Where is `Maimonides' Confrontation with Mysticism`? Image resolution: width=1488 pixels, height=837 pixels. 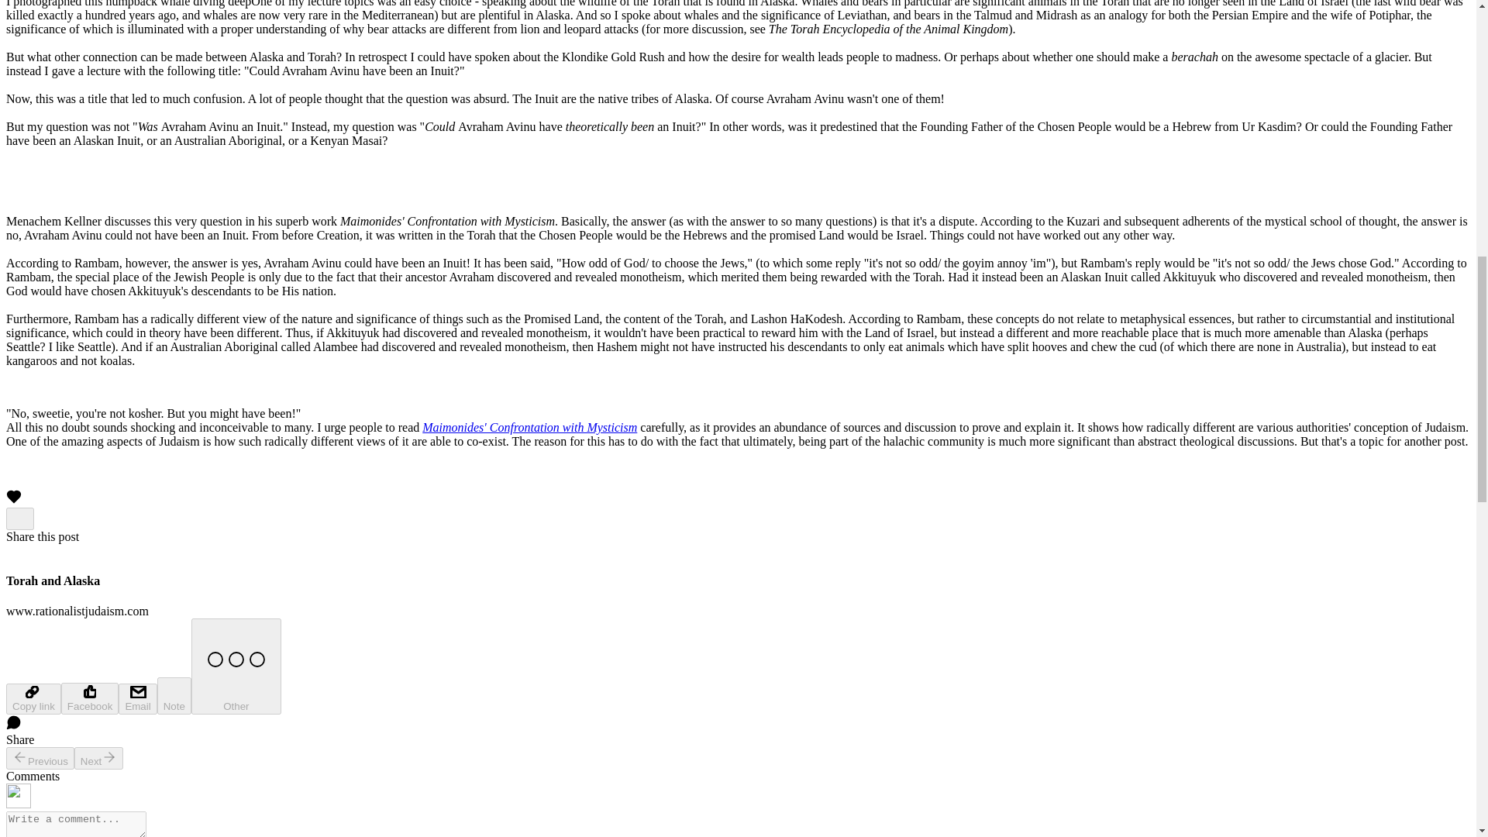
Maimonides' Confrontation with Mysticism is located at coordinates (529, 428).